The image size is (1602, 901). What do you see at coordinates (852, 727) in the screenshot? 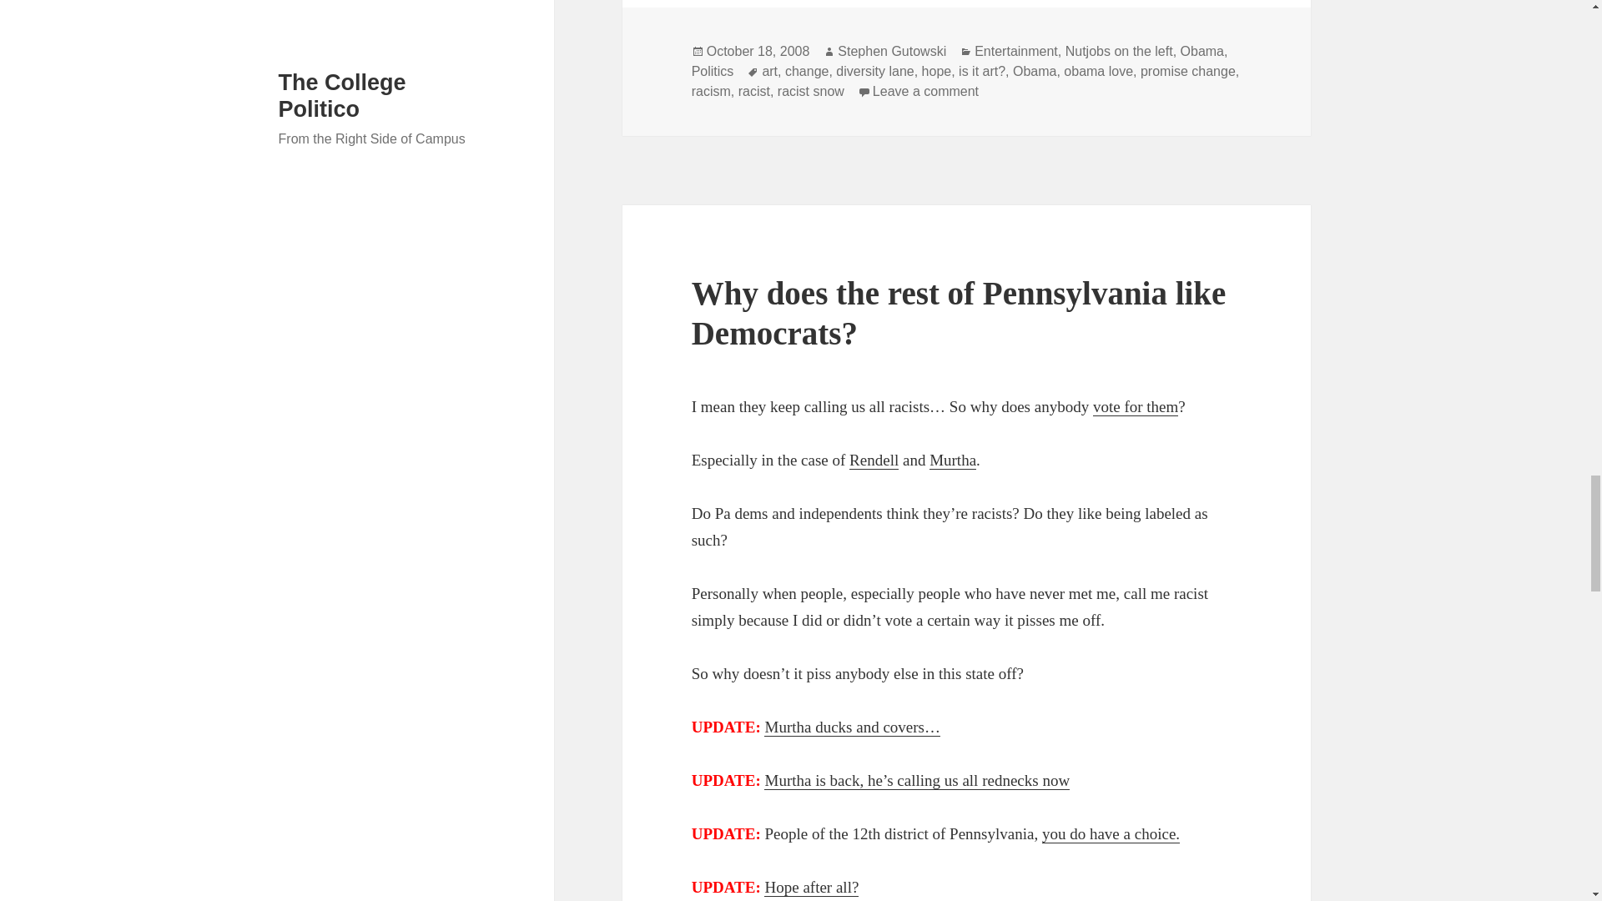
I see `Pathetic` at bounding box center [852, 727].